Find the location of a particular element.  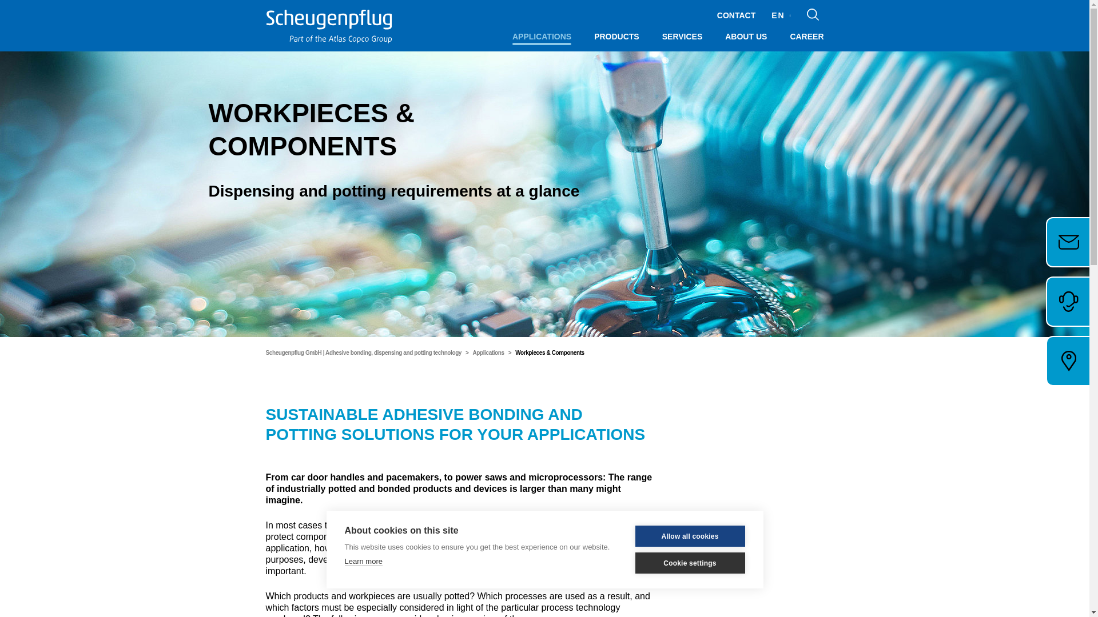

PRODUCTS is located at coordinates (616, 37).